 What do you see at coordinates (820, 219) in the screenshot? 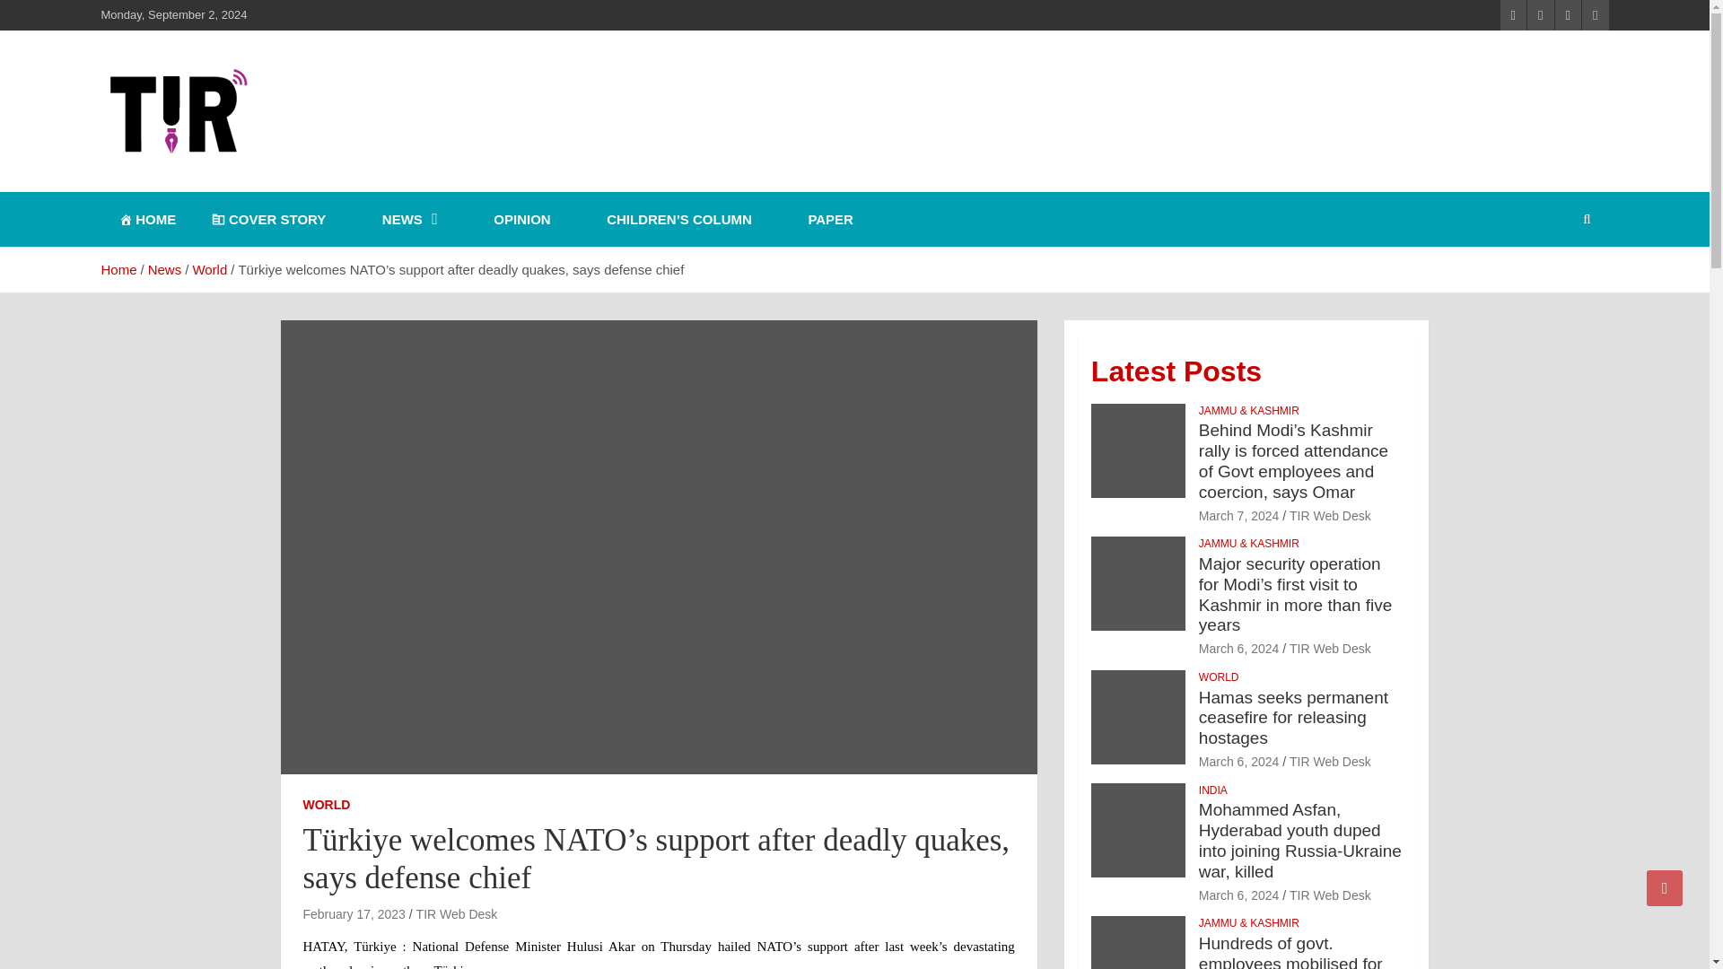
I see `PAPER` at bounding box center [820, 219].